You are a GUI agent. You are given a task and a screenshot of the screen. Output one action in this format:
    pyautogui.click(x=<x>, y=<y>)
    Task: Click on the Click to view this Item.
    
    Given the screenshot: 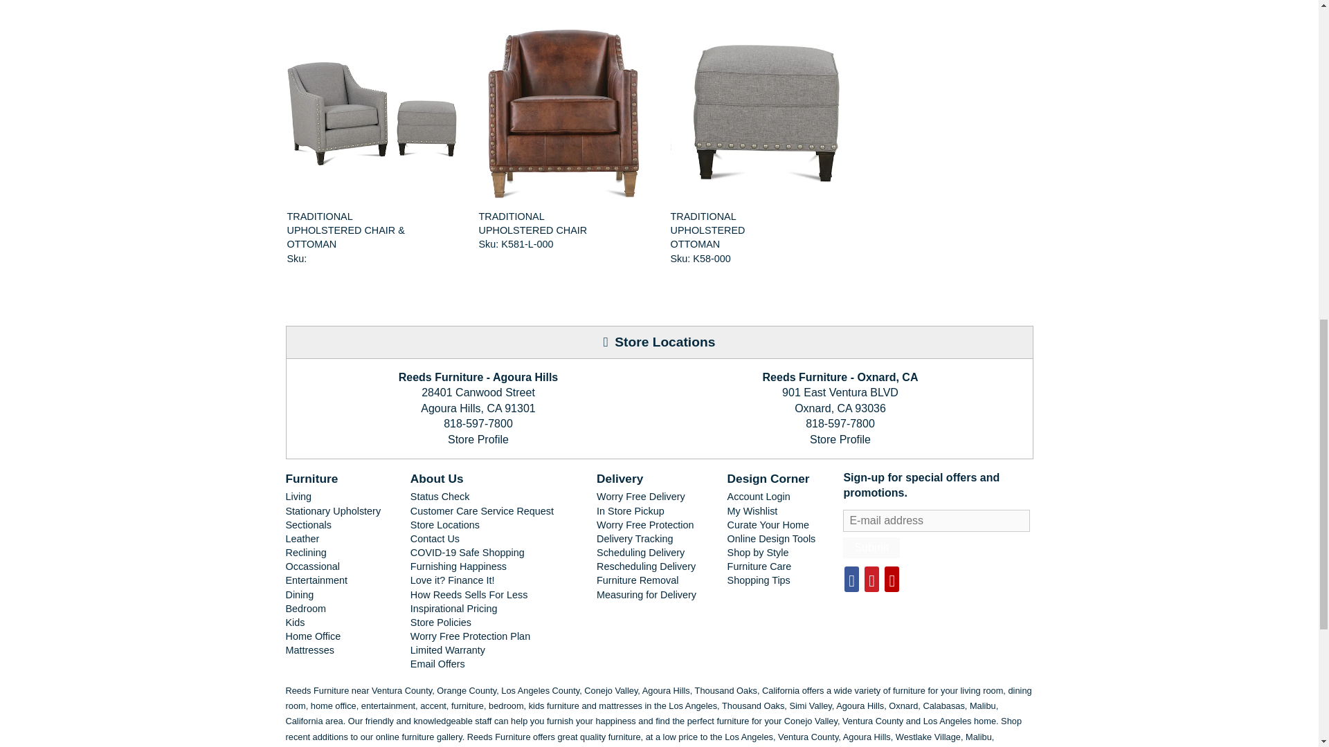 What is the action you would take?
    pyautogui.click(x=732, y=230)
    